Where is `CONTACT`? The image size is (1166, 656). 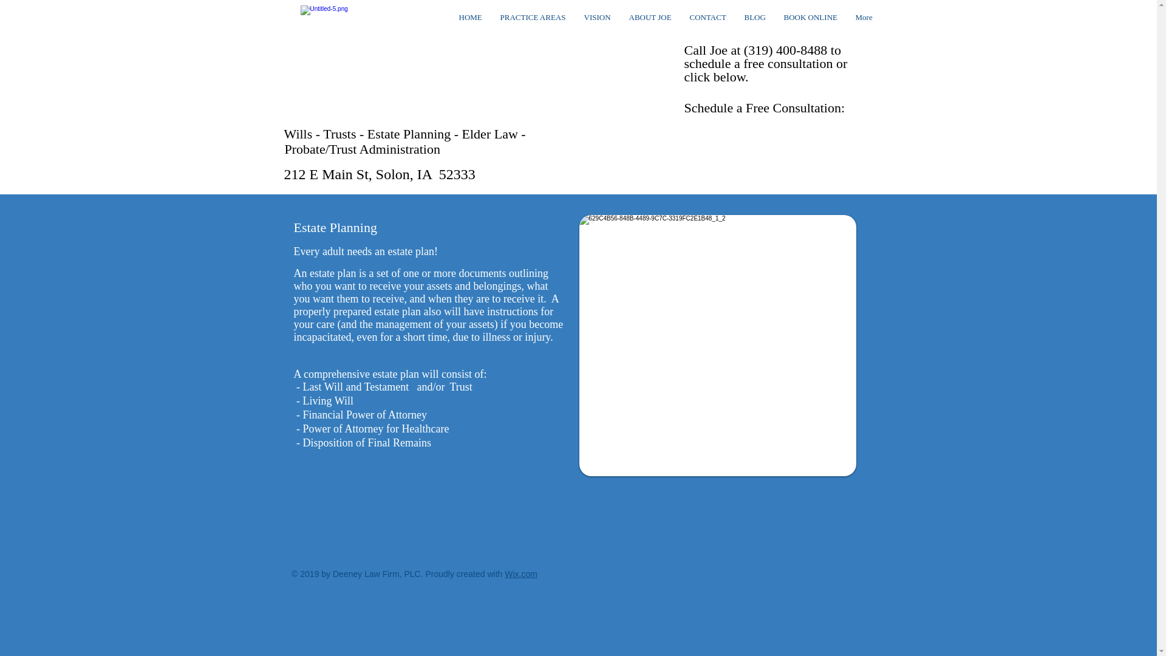 CONTACT is located at coordinates (707, 18).